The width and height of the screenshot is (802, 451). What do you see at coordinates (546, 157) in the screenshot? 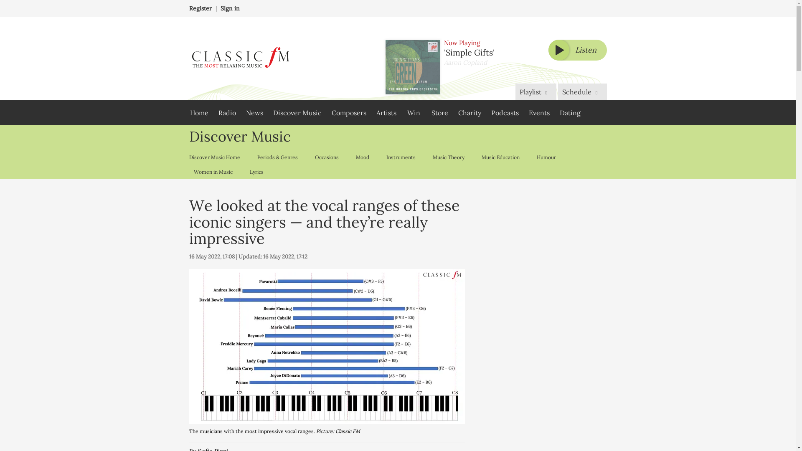
I see `Humour` at bounding box center [546, 157].